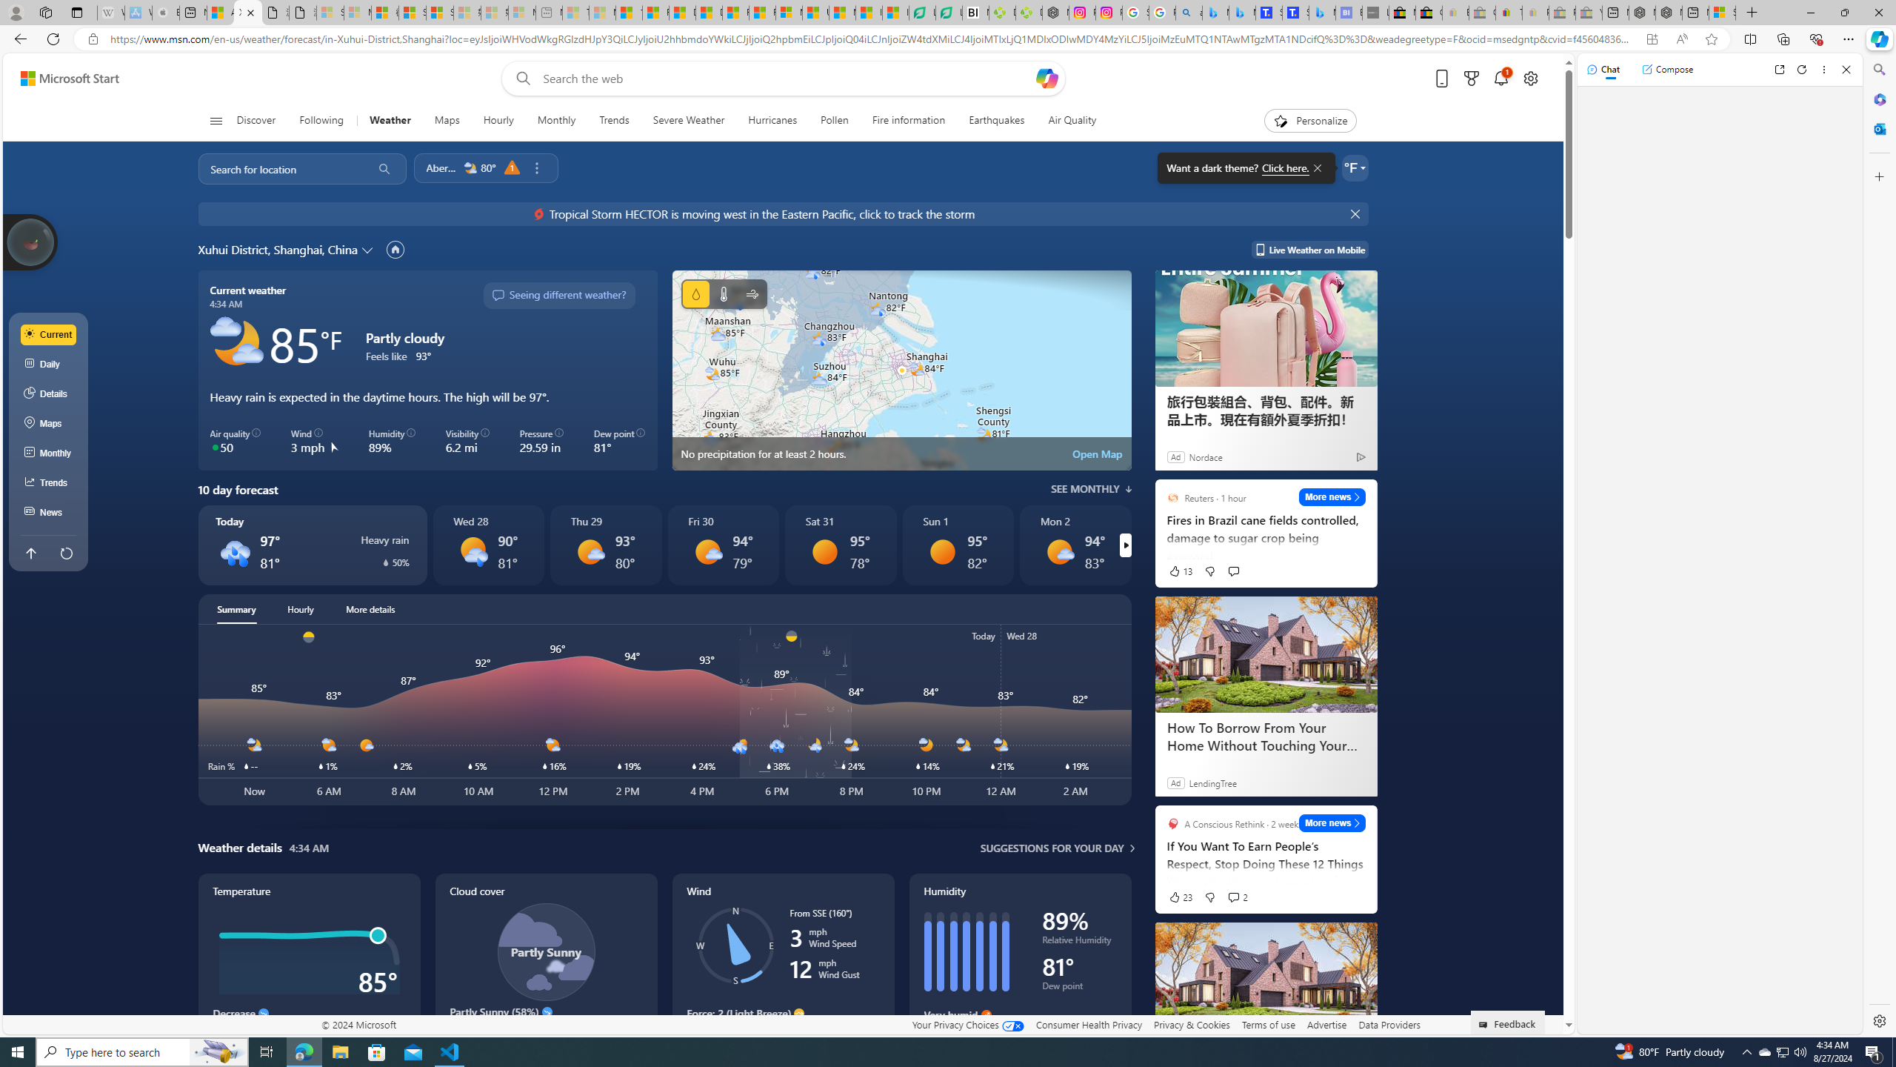 The width and height of the screenshot is (1896, 1067). I want to click on Switch right, so click(1125, 545).